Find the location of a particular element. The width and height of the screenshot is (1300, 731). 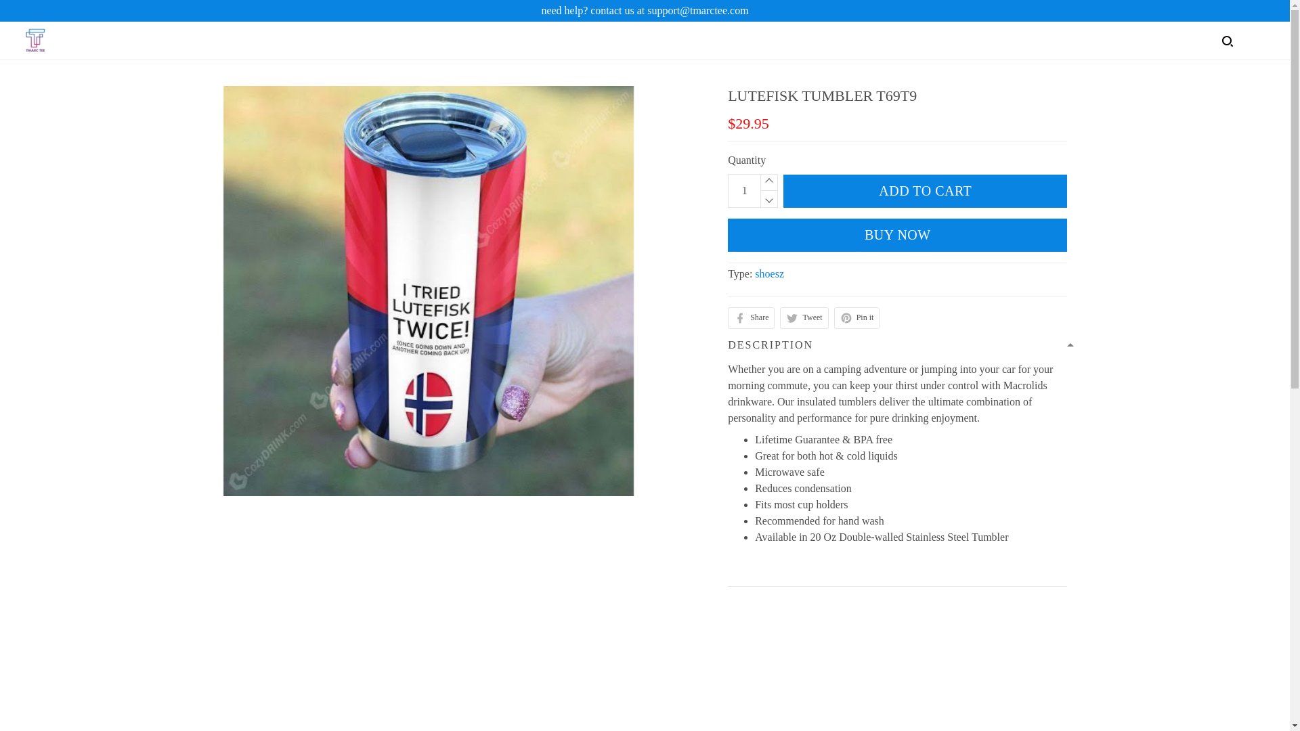

Pin on Pinterest is located at coordinates (857, 318).